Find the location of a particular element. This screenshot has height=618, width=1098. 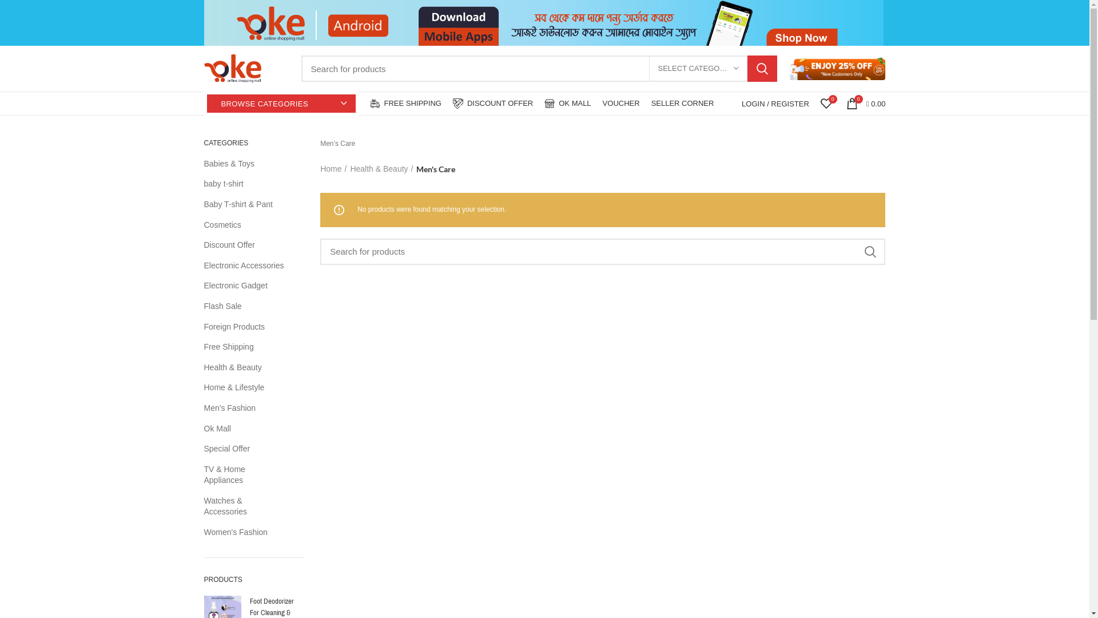

TV & Home Appliances is located at coordinates (246, 475).